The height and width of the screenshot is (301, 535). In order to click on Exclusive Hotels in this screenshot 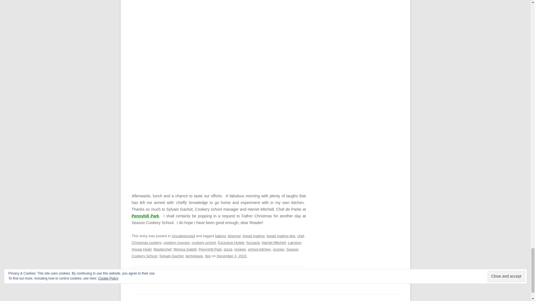, I will do `click(231, 242)`.